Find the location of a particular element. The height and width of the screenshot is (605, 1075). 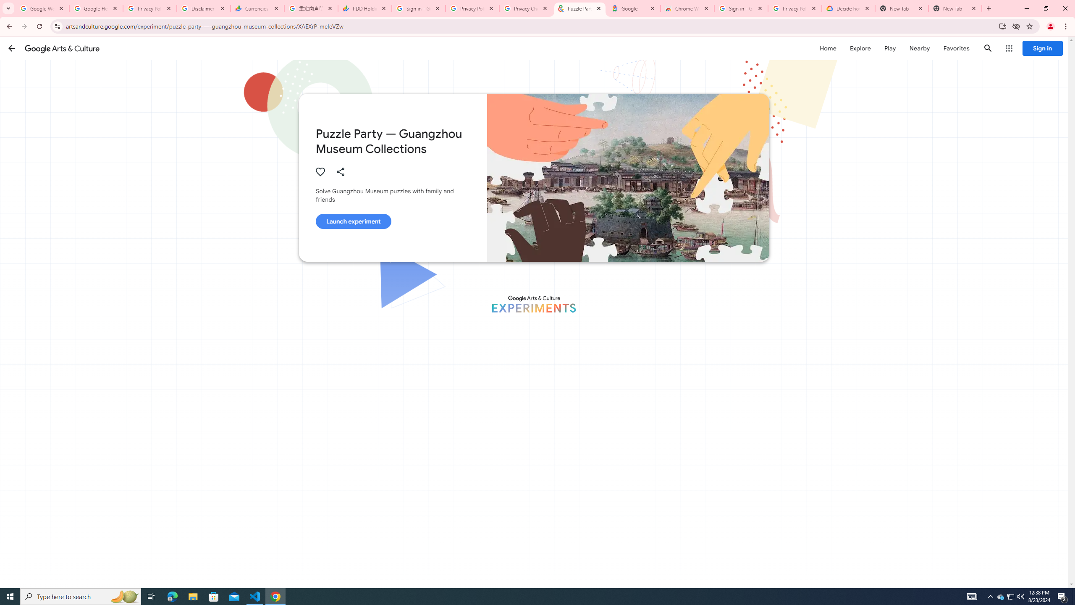

Difficult is located at coordinates (590, 575).